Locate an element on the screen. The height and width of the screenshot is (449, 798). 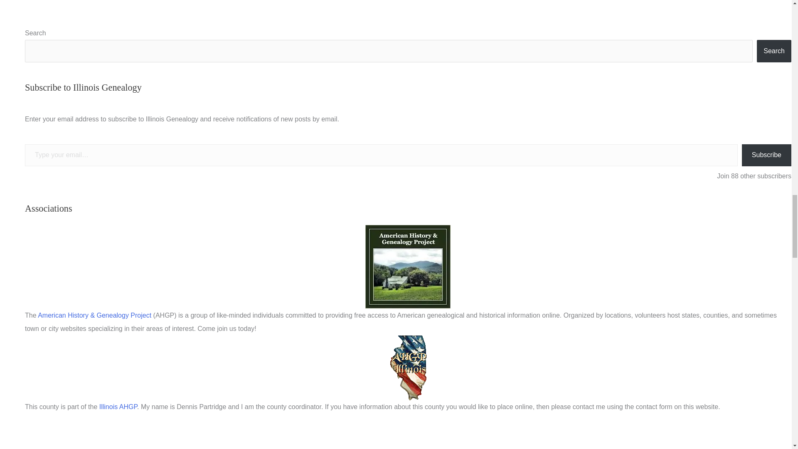
Subscribe is located at coordinates (766, 155).